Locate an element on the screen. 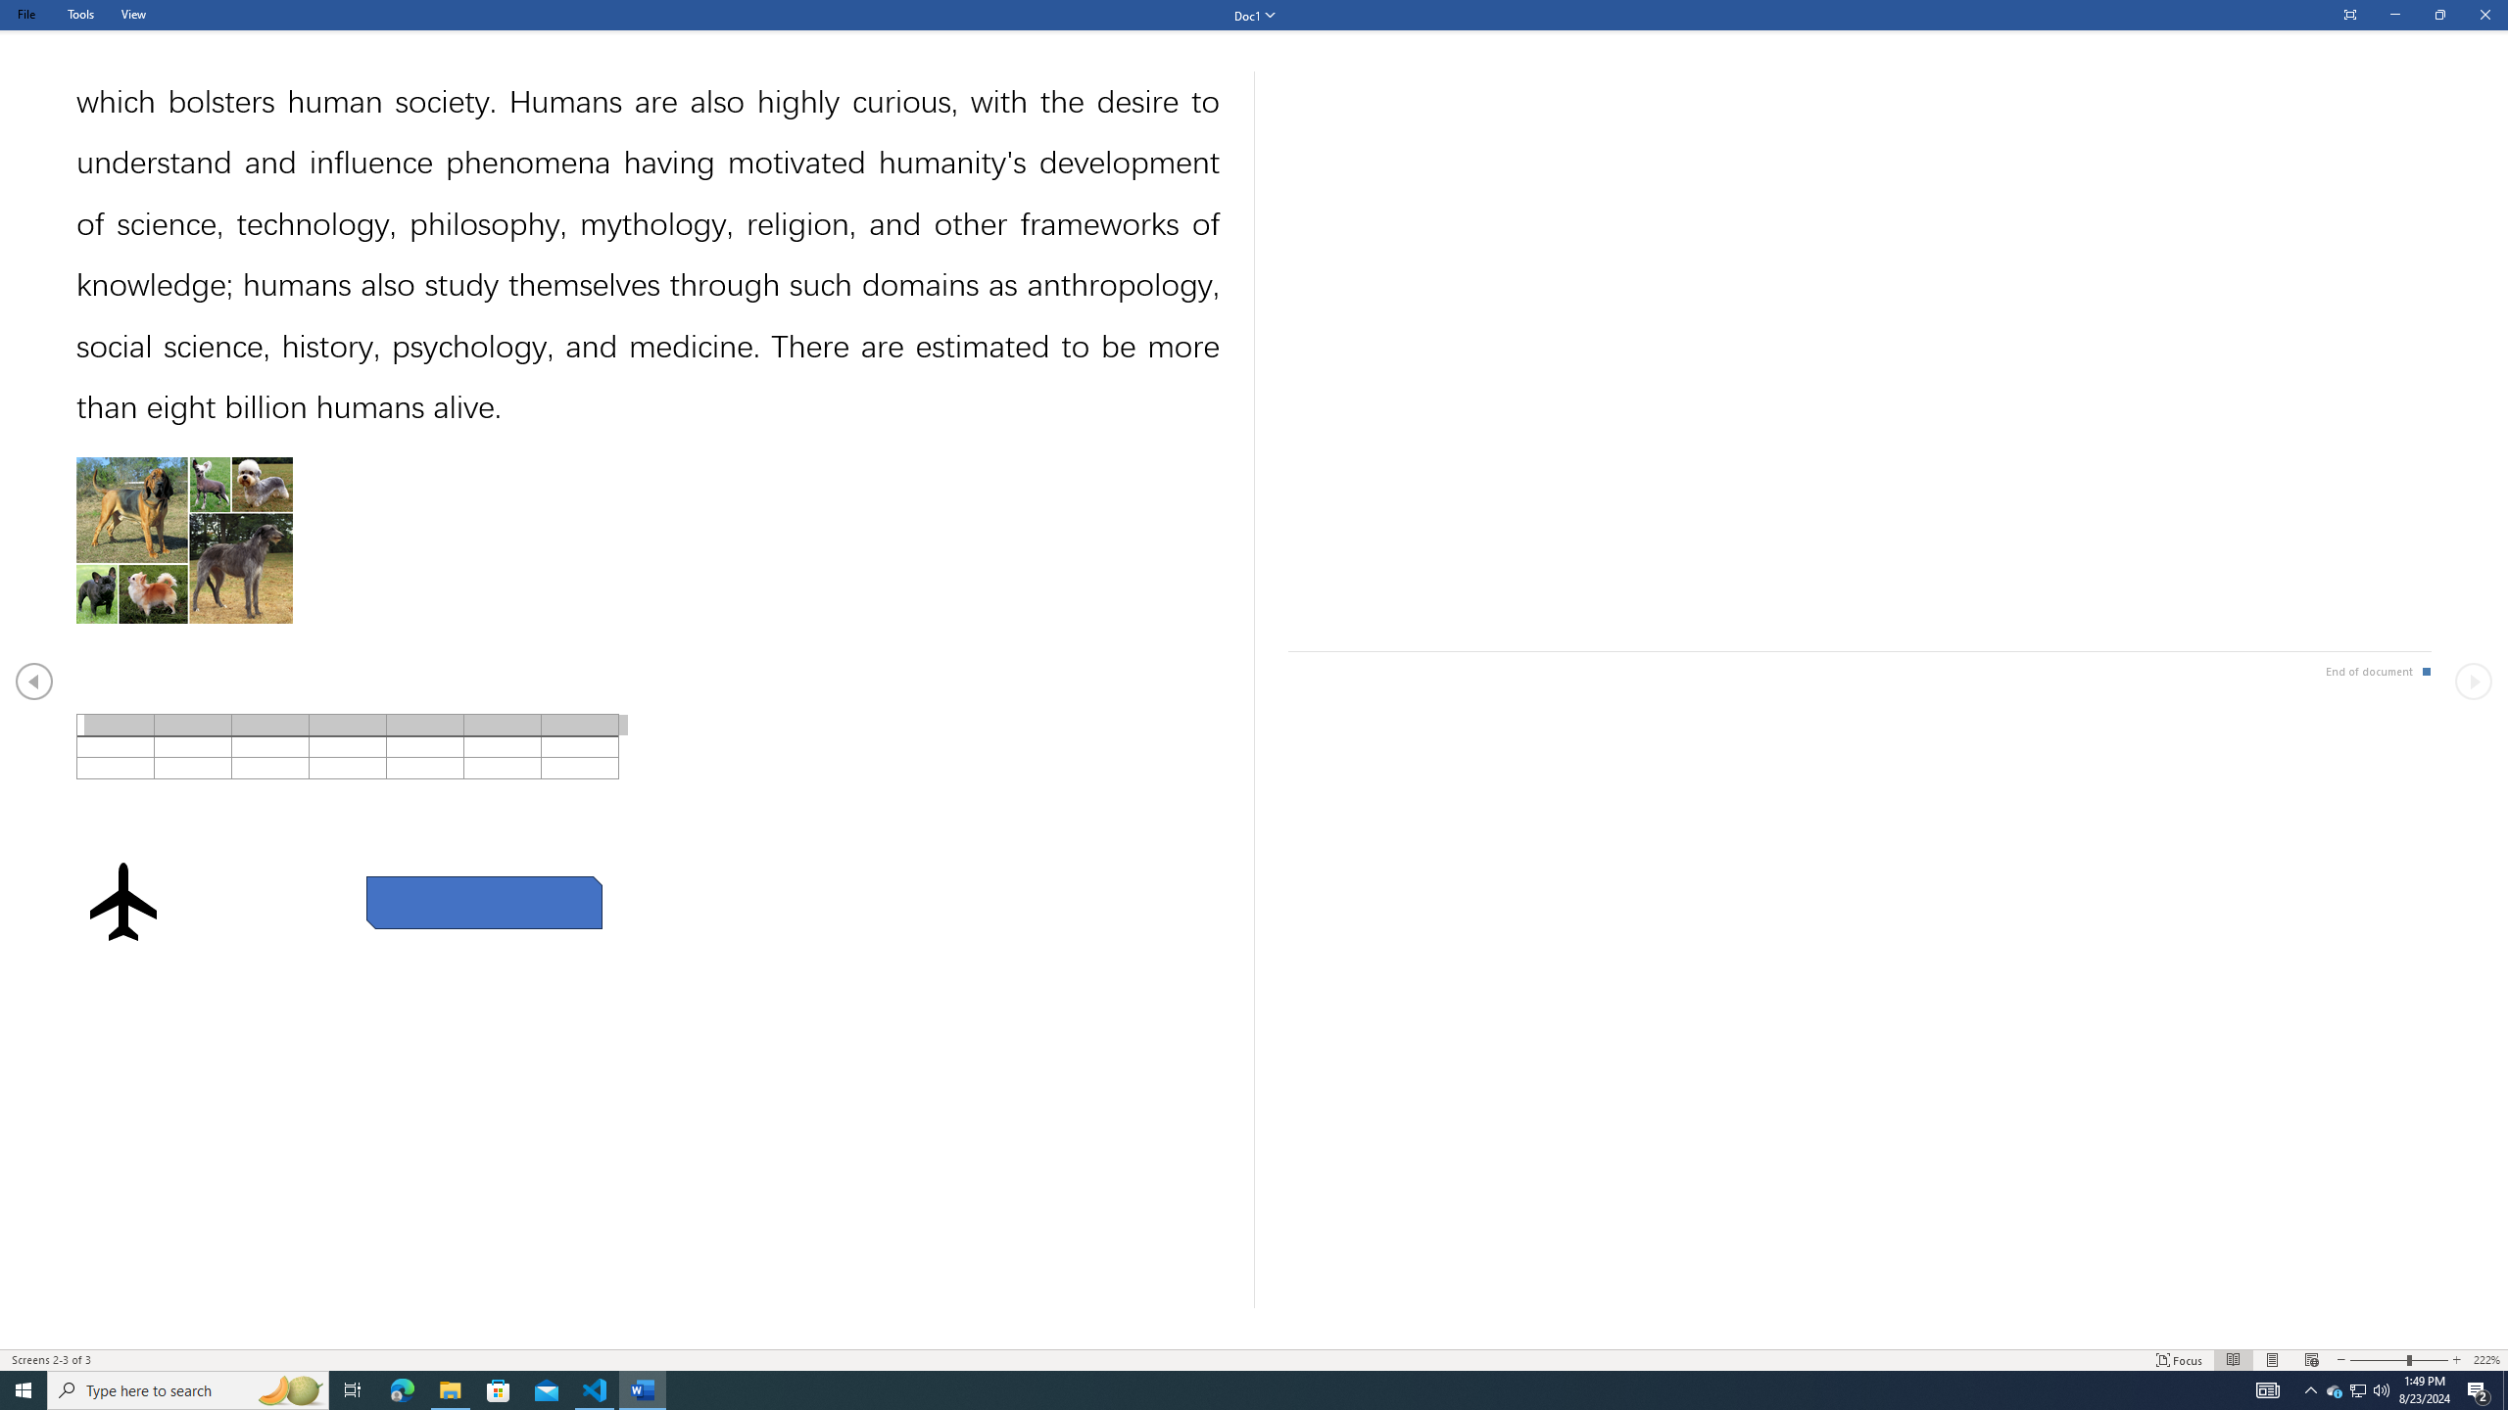 This screenshot has width=2508, height=1410. Class: NetUIScrollBar is located at coordinates (1254, 1340).